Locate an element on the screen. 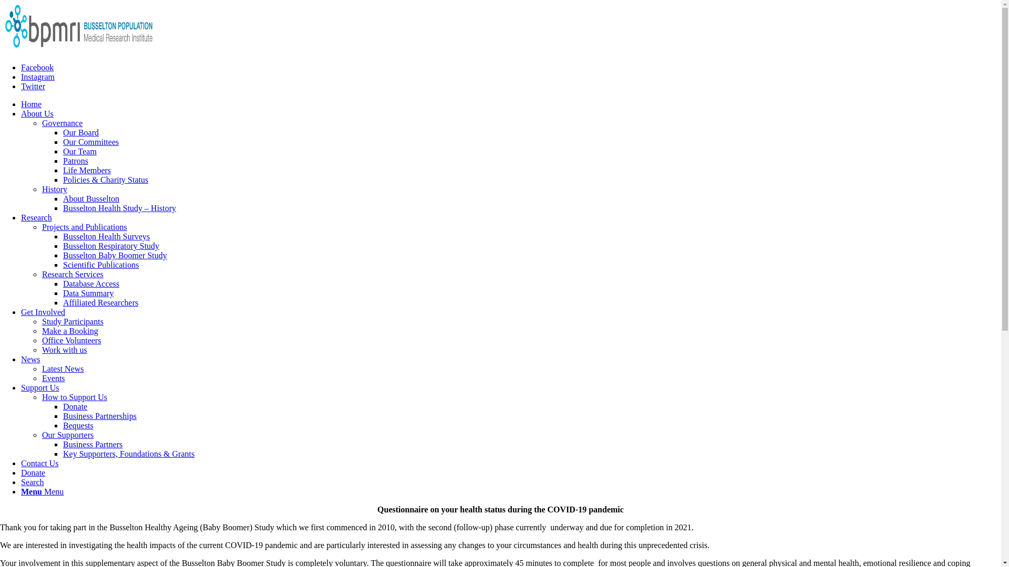 Image resolution: width=1009 pixels, height=567 pixels. About Us is located at coordinates (37, 113).